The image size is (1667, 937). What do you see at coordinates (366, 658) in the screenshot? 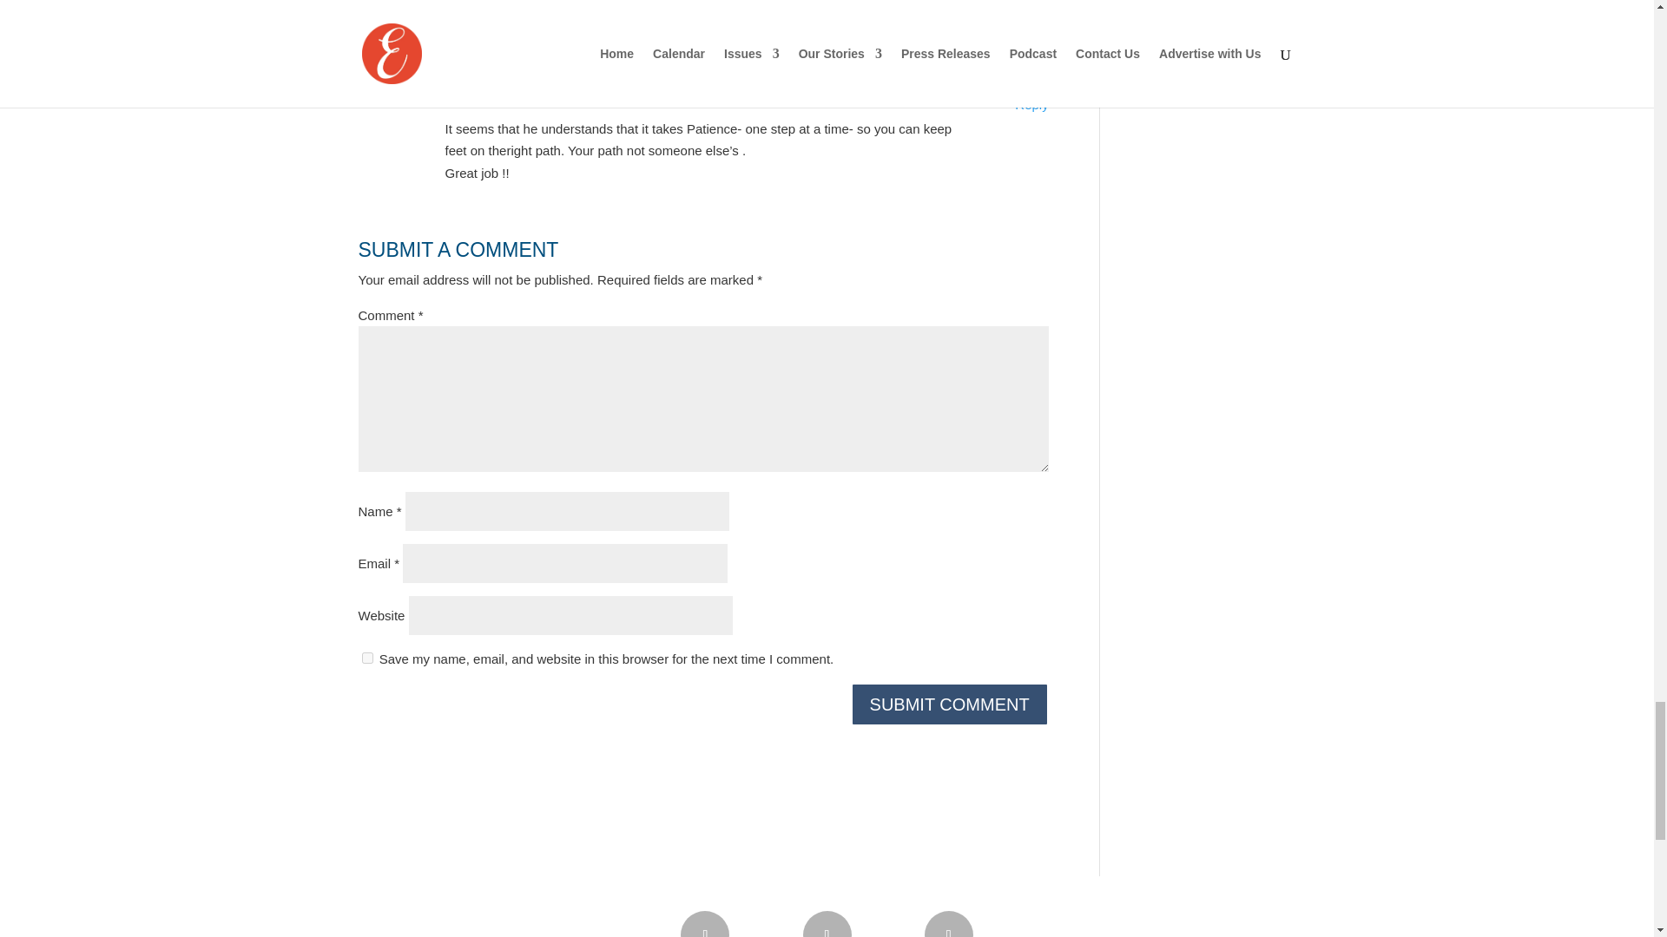
I see `yes` at bounding box center [366, 658].